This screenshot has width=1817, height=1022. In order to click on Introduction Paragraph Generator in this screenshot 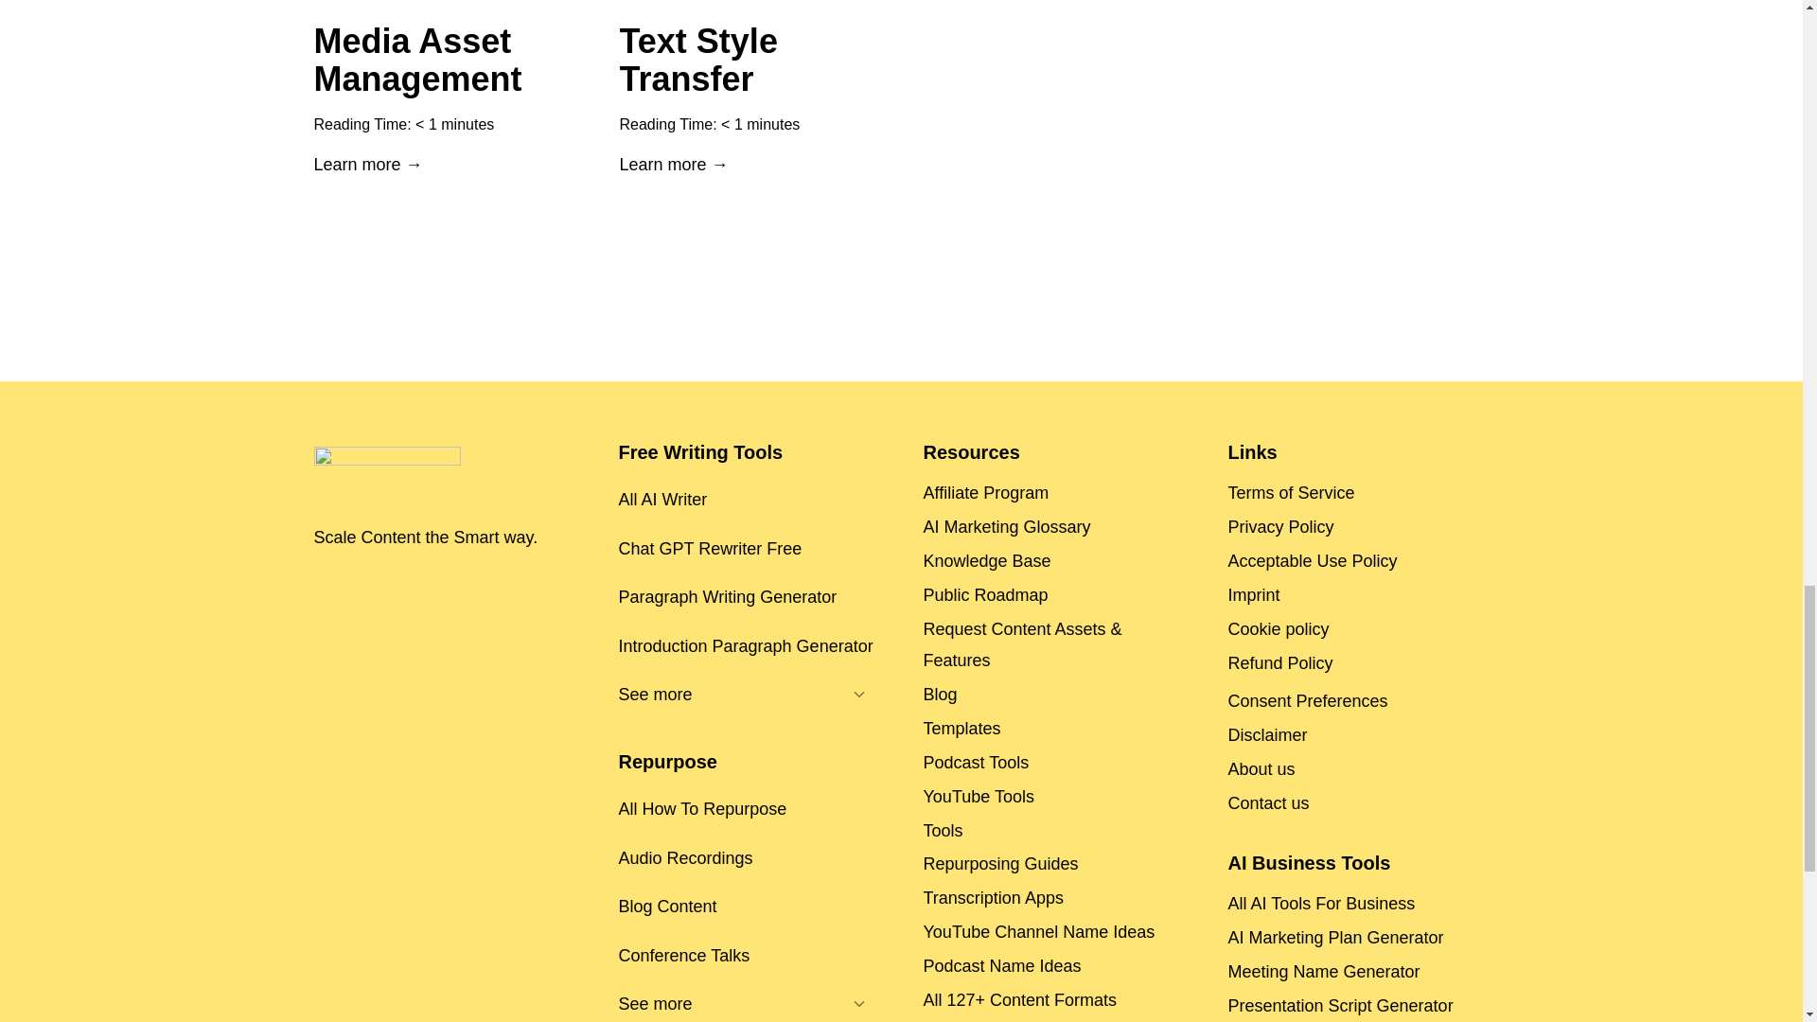, I will do `click(750, 645)`.